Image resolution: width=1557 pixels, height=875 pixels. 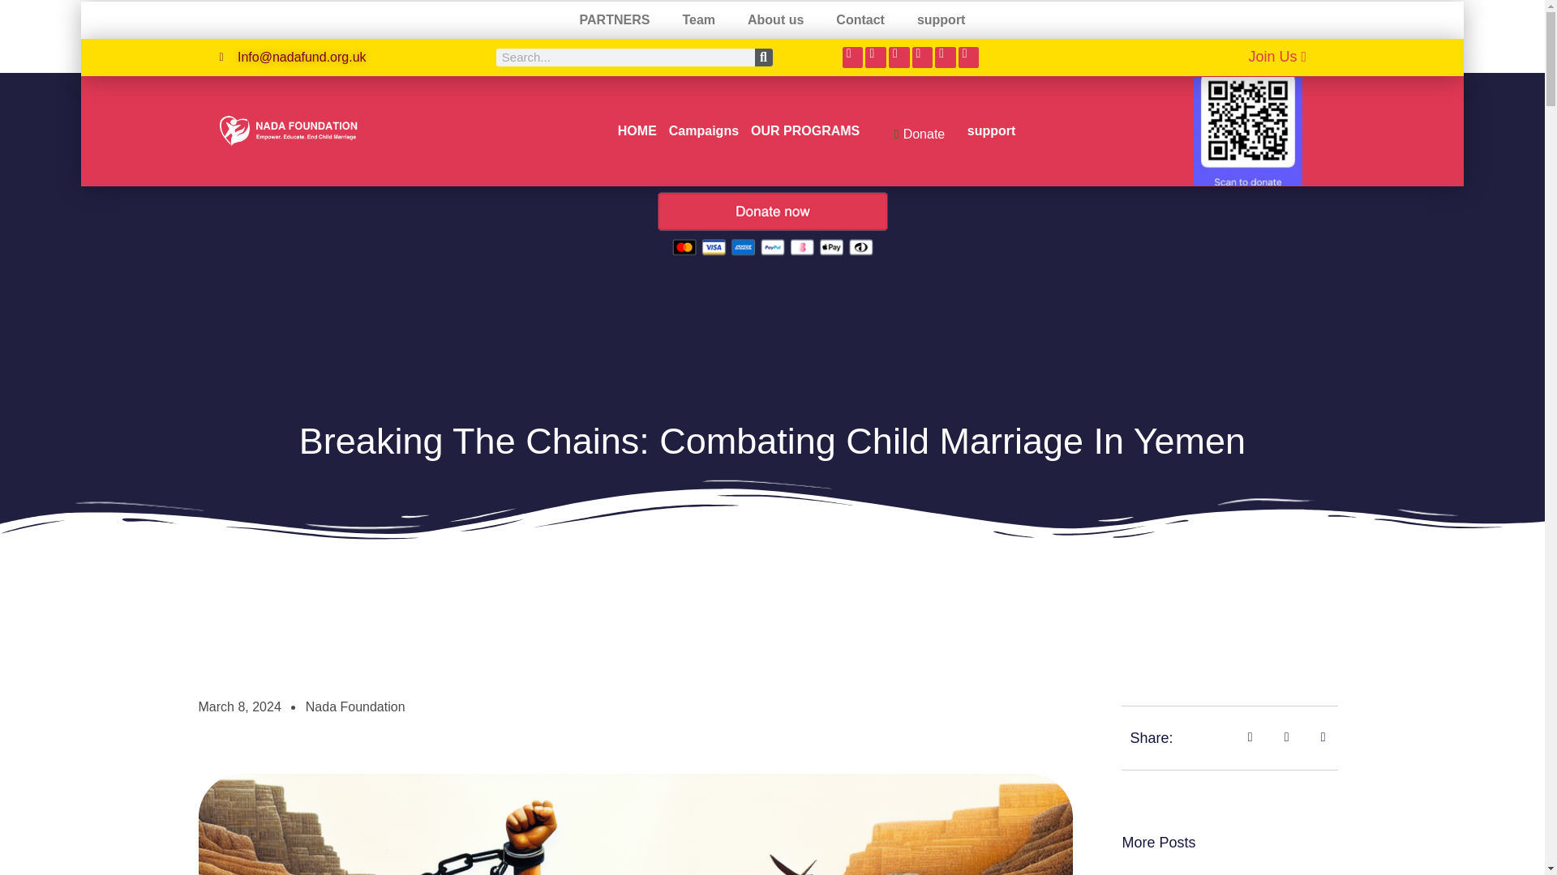 I want to click on OUR PROGRAMS, so click(x=805, y=131).